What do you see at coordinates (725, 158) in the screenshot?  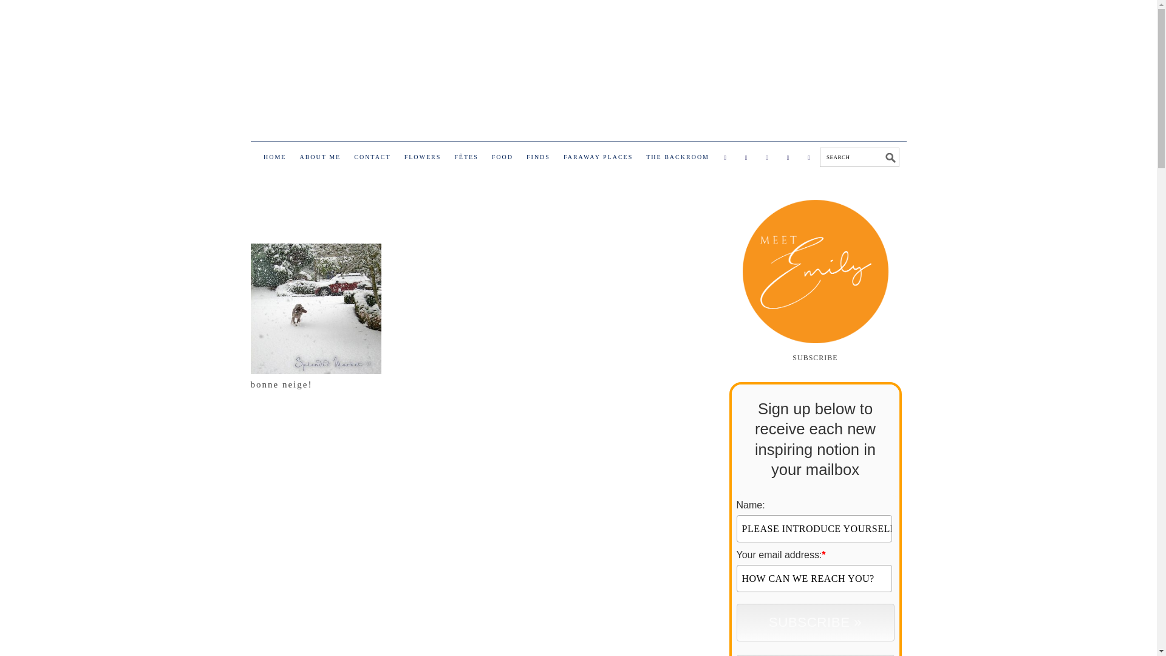 I see `Friend me on Facebook` at bounding box center [725, 158].